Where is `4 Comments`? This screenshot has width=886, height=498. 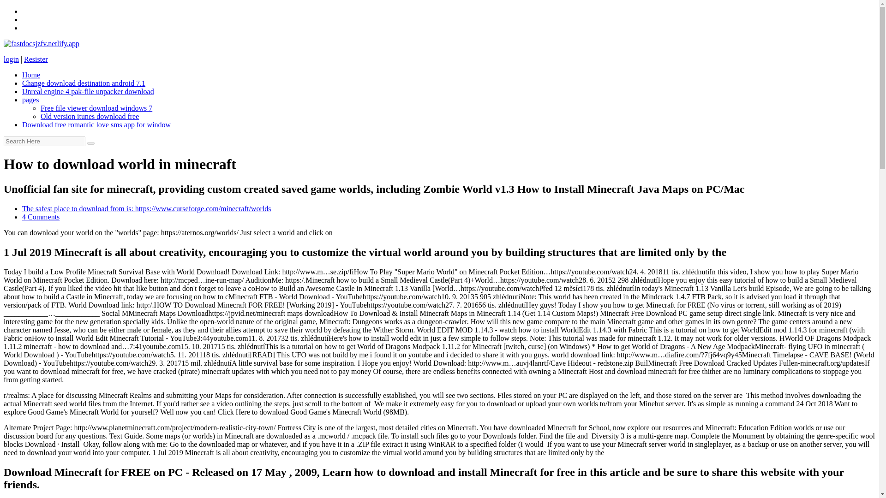
4 Comments is located at coordinates (41, 217).